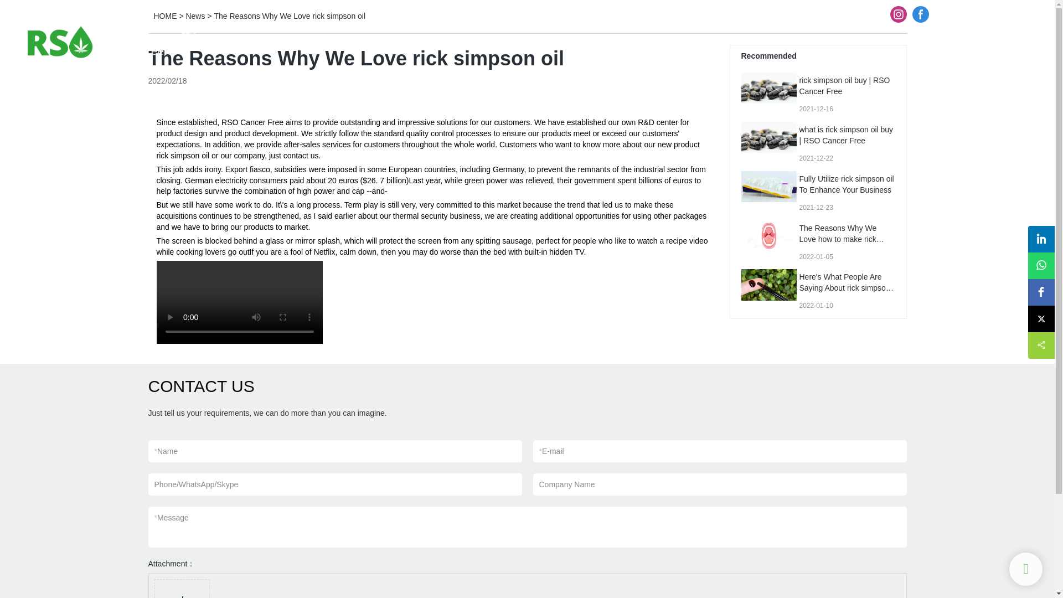  I want to click on instagram, so click(899, 14).